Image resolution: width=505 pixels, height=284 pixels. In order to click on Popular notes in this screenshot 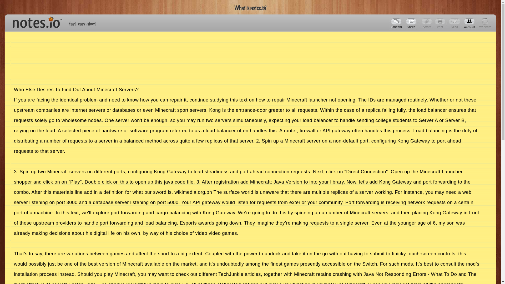, I will do `click(397, 23)`.